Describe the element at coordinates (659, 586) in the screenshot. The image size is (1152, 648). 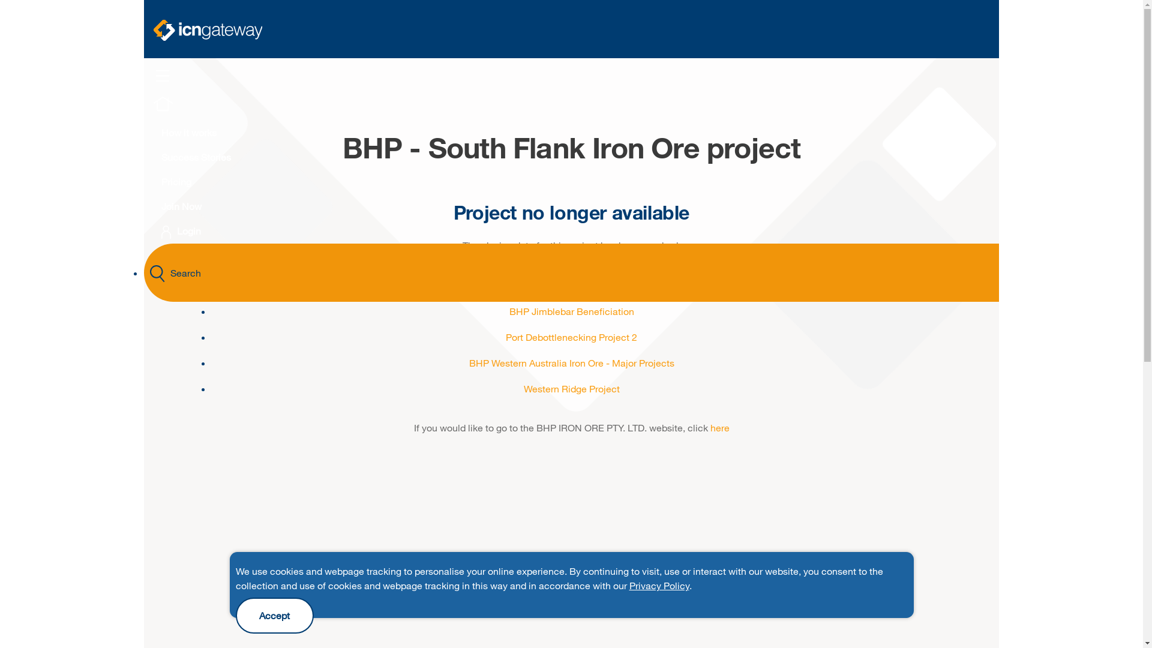
I see `Privacy Policy` at that location.